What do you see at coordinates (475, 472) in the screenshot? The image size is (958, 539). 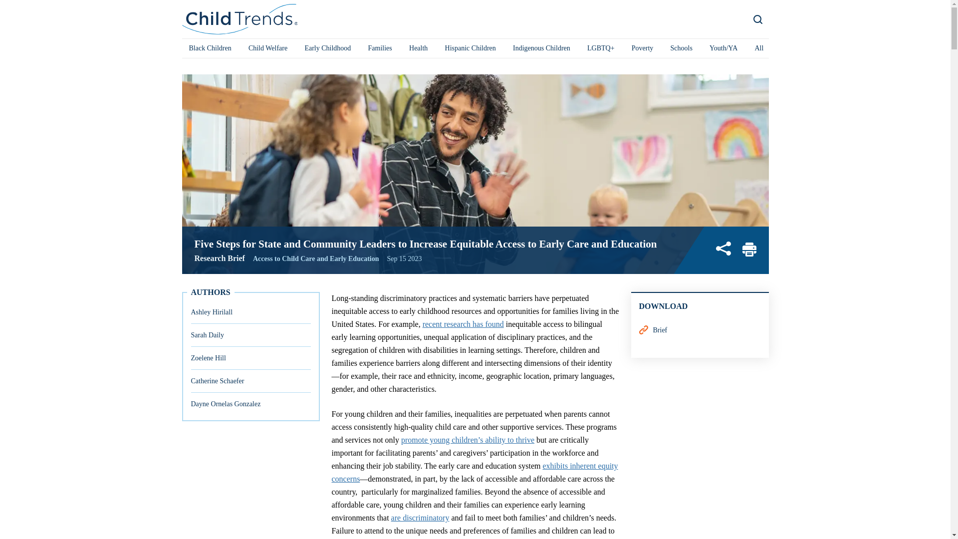 I see `exhibits inherent equity concerns` at bounding box center [475, 472].